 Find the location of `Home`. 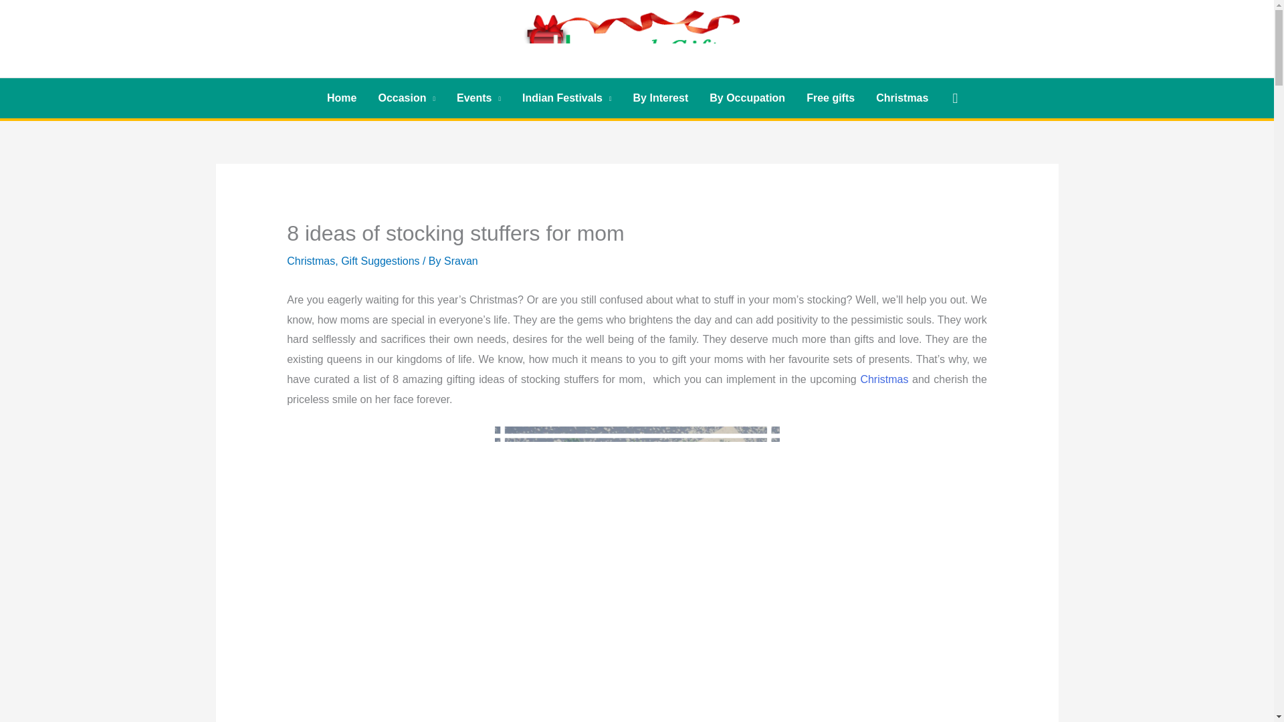

Home is located at coordinates (341, 98).